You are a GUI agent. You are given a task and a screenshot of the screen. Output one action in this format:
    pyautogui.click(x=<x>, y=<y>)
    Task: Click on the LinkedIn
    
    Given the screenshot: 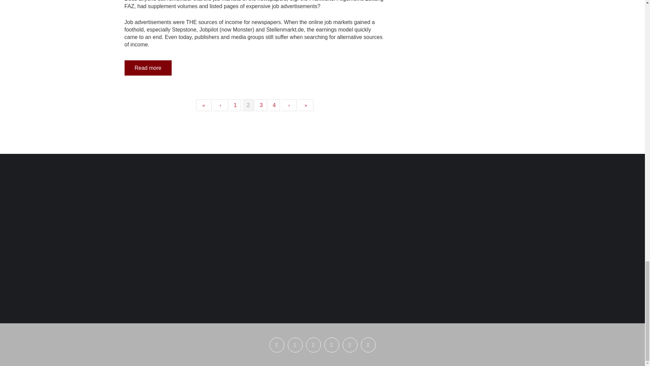 What is the action you would take?
    pyautogui.click(x=295, y=345)
    